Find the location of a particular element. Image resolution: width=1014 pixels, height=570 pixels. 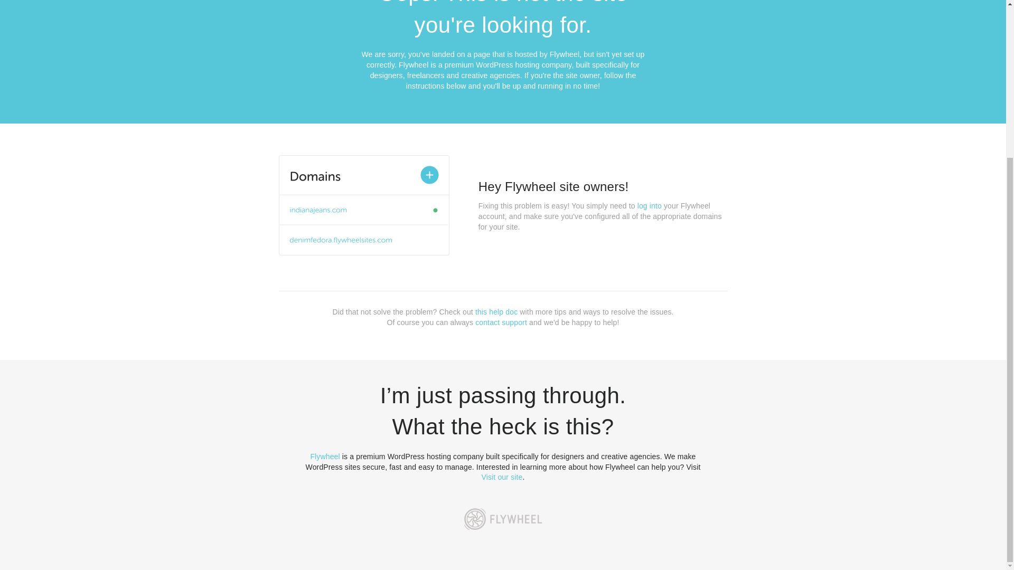

contact support is located at coordinates (501, 322).